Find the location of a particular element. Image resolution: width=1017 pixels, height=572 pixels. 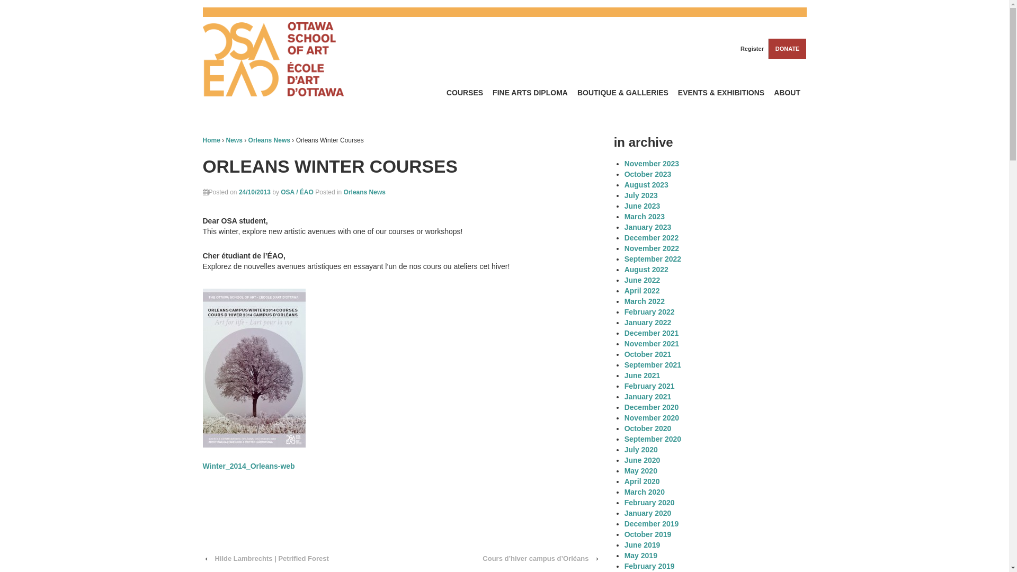

February 2021 is located at coordinates (649, 386).